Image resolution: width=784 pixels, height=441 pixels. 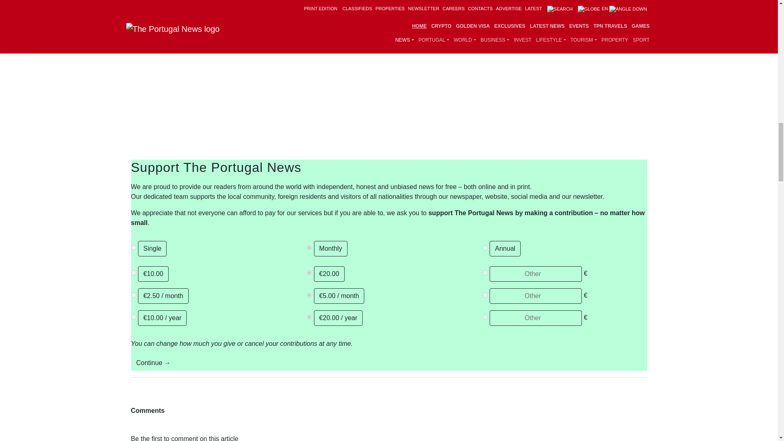 I want to click on P-18662245734186221MGVD6SI, so click(x=485, y=247).